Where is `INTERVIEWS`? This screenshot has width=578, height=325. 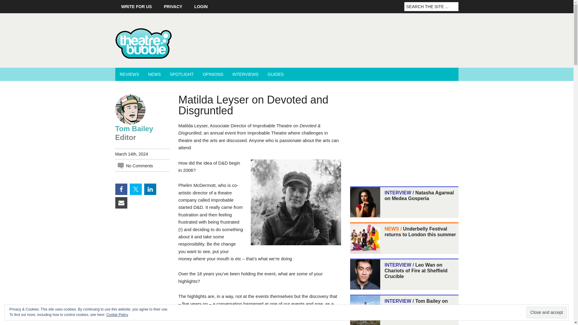
INTERVIEWS is located at coordinates (245, 74).